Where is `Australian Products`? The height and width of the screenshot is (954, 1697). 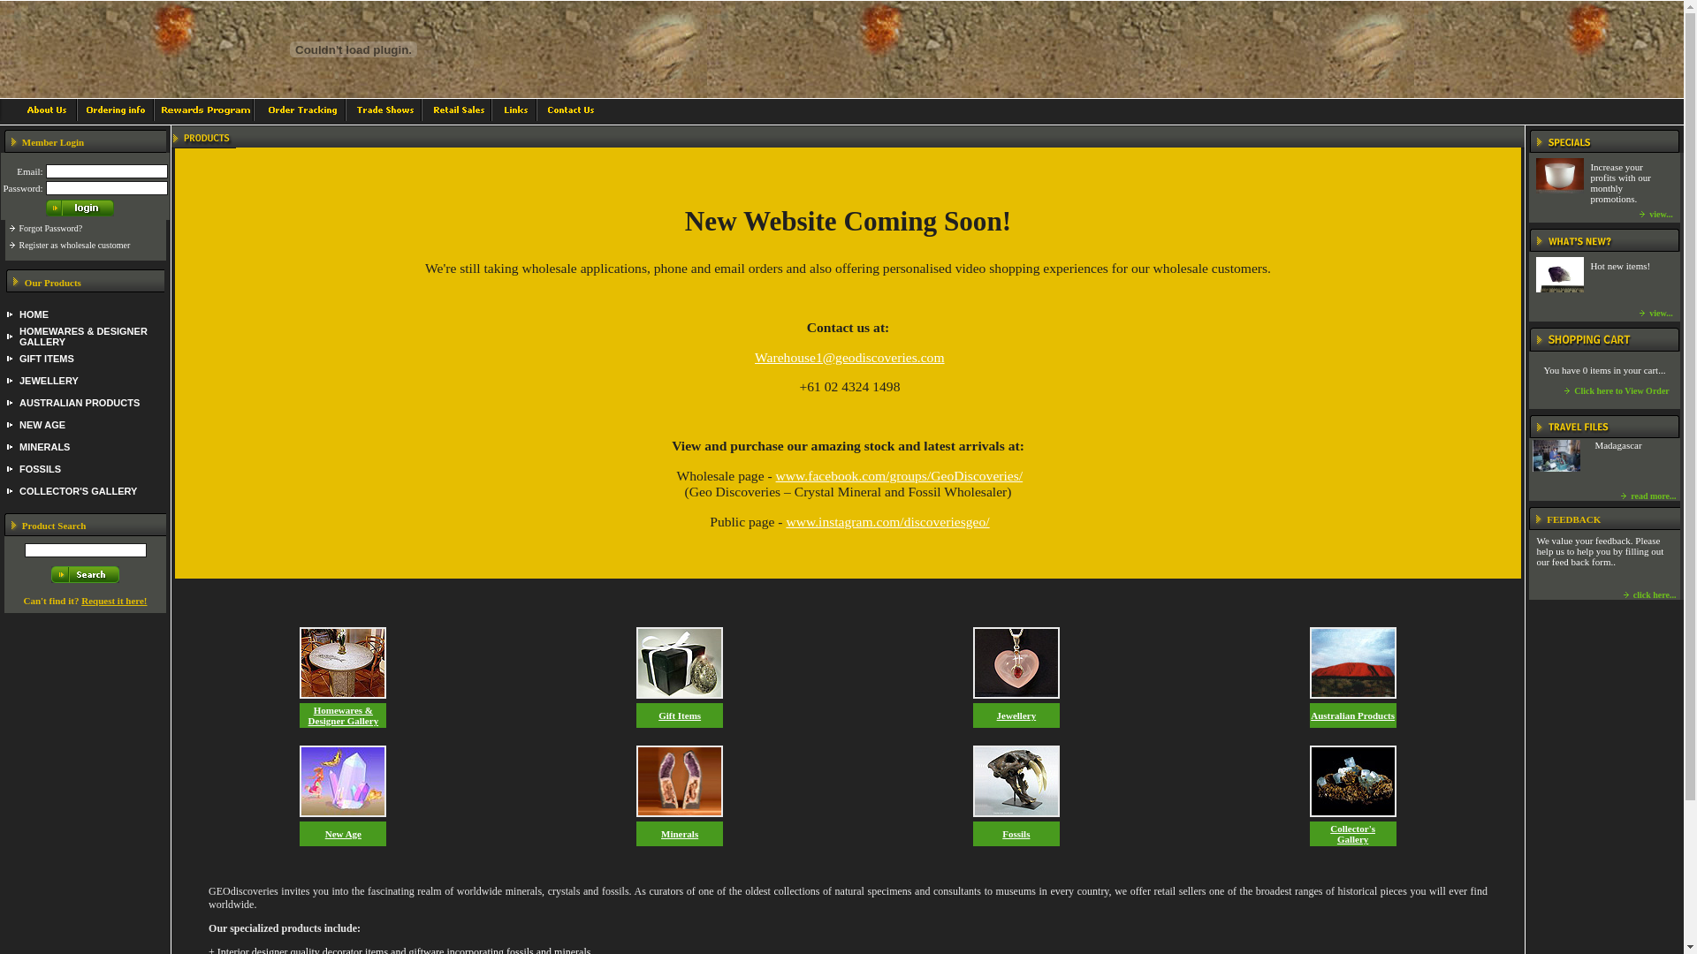 Australian Products is located at coordinates (1352, 715).